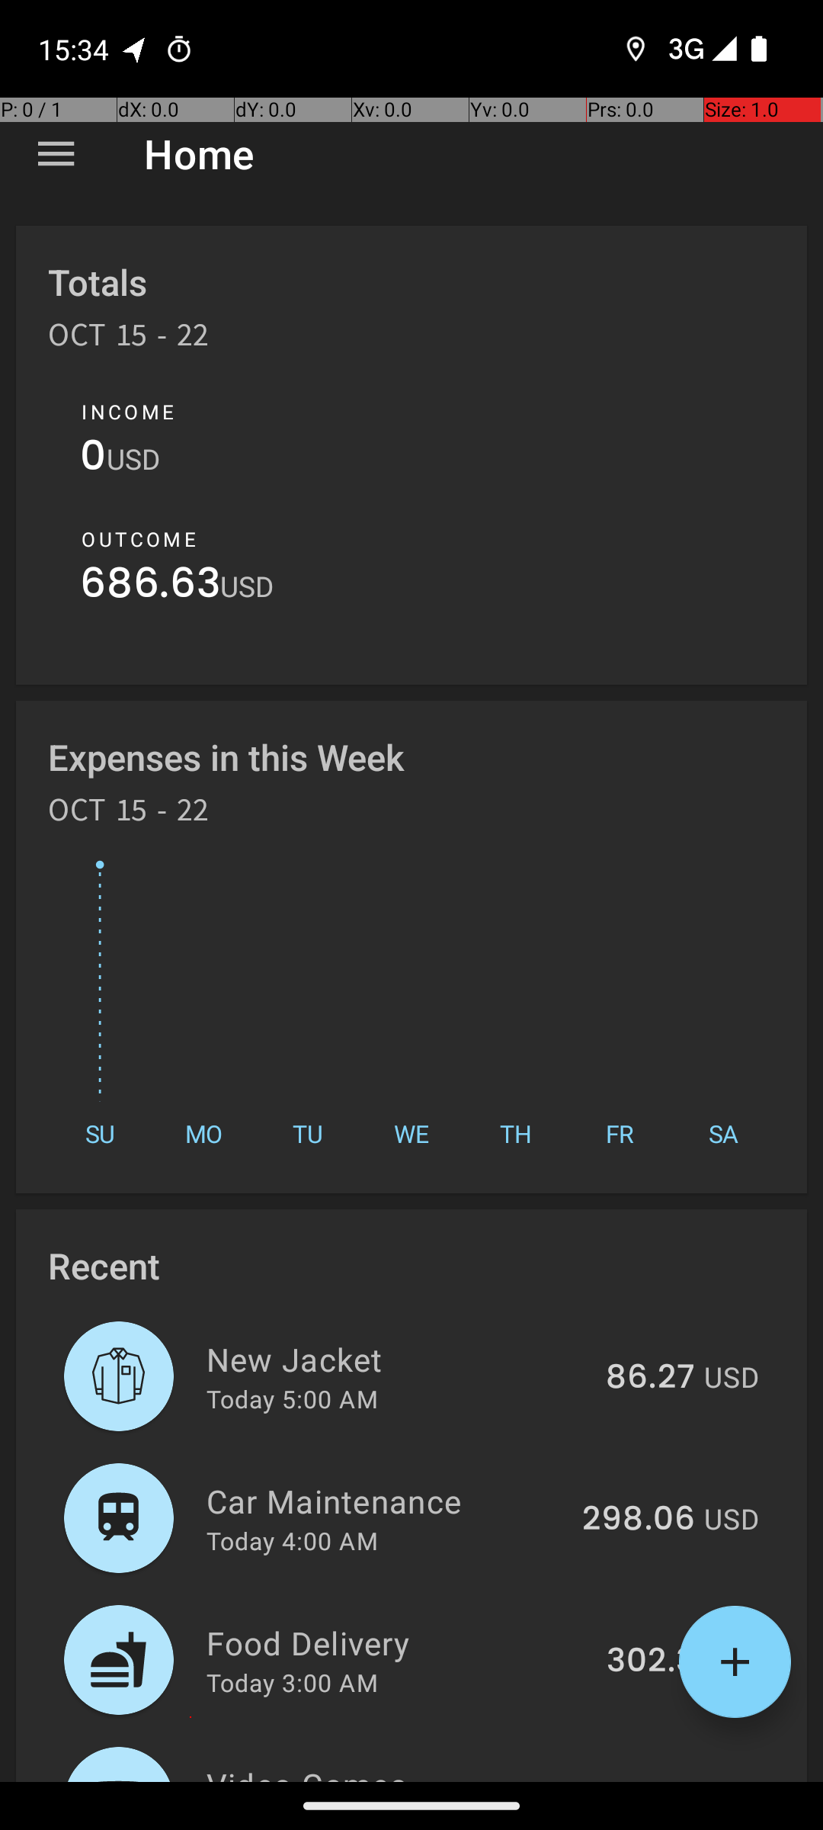  What do you see at coordinates (651, 1780) in the screenshot?
I see `76.76` at bounding box center [651, 1780].